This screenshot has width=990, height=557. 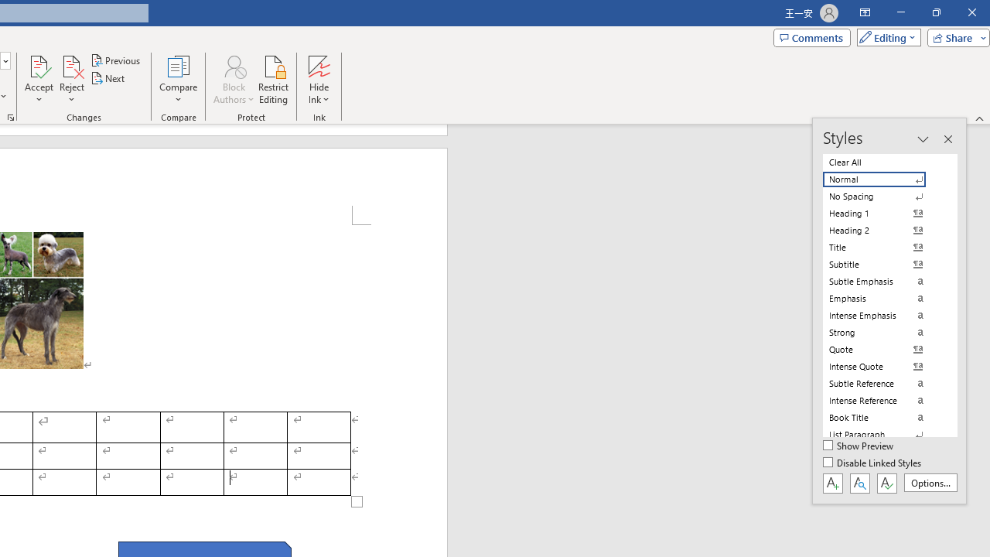 What do you see at coordinates (178, 79) in the screenshot?
I see `Compare` at bounding box center [178, 79].